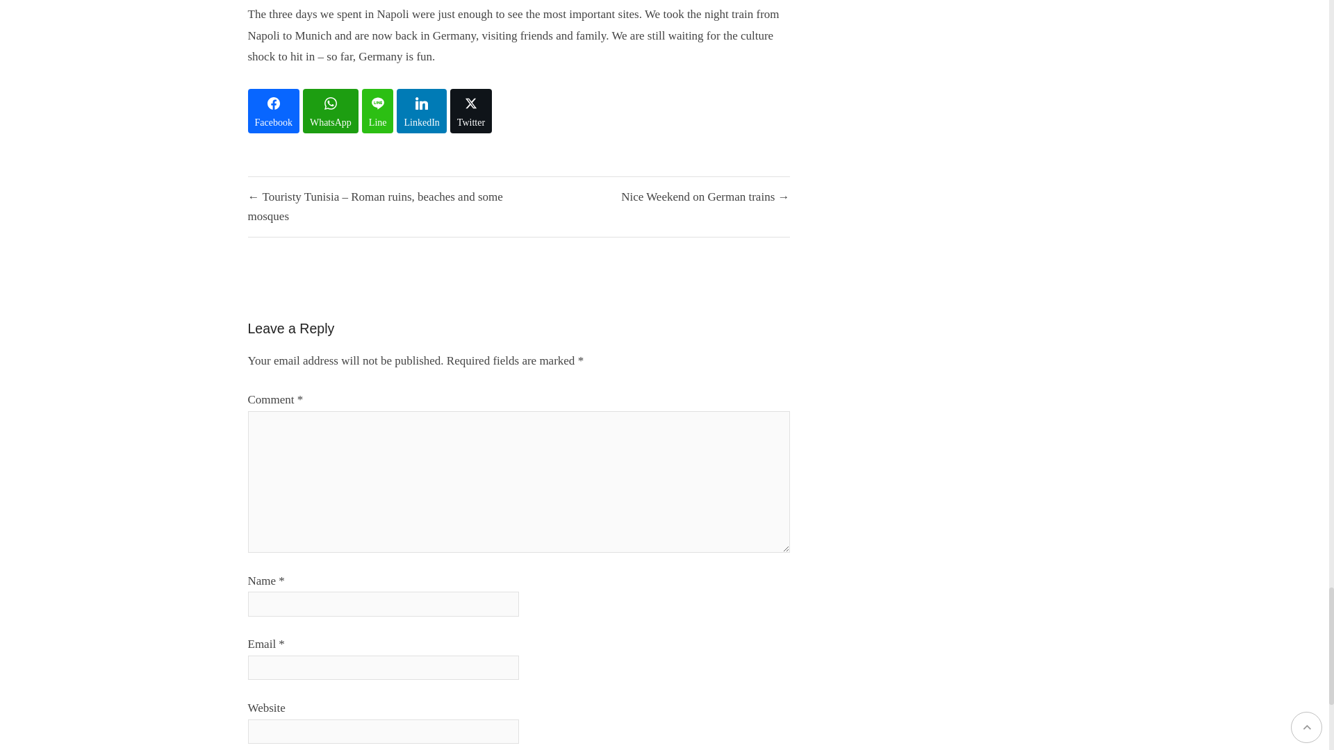  Describe the element at coordinates (421, 111) in the screenshot. I see `Share on LinkedIn` at that location.